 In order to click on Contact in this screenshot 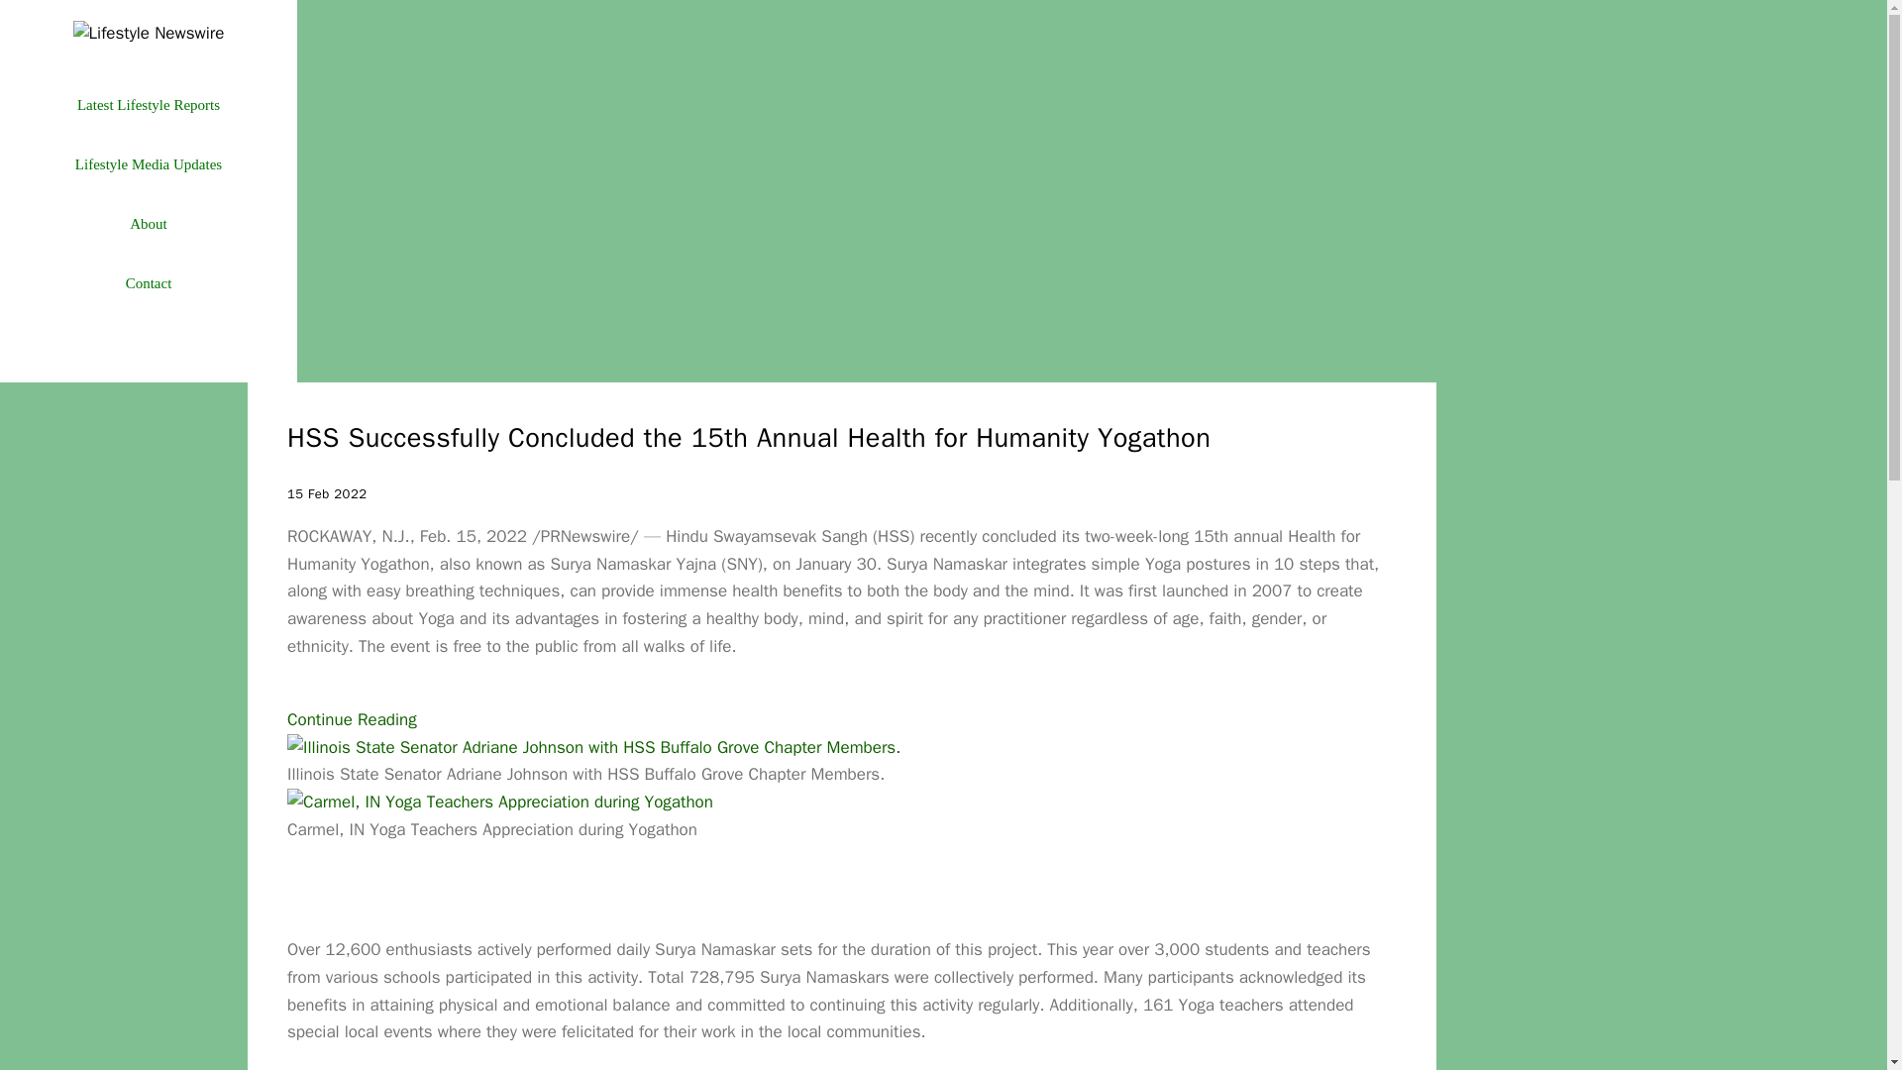, I will do `click(148, 283)`.